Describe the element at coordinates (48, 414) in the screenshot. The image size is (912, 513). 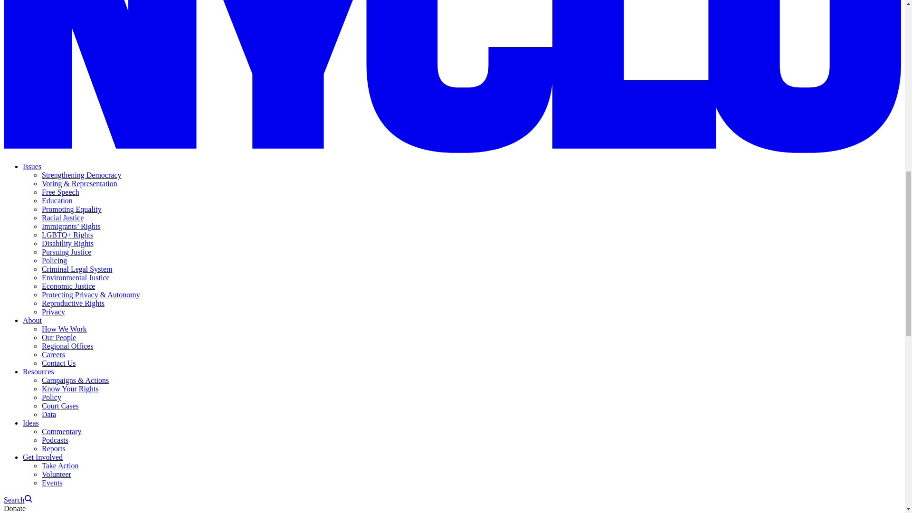
I see `Data` at that location.